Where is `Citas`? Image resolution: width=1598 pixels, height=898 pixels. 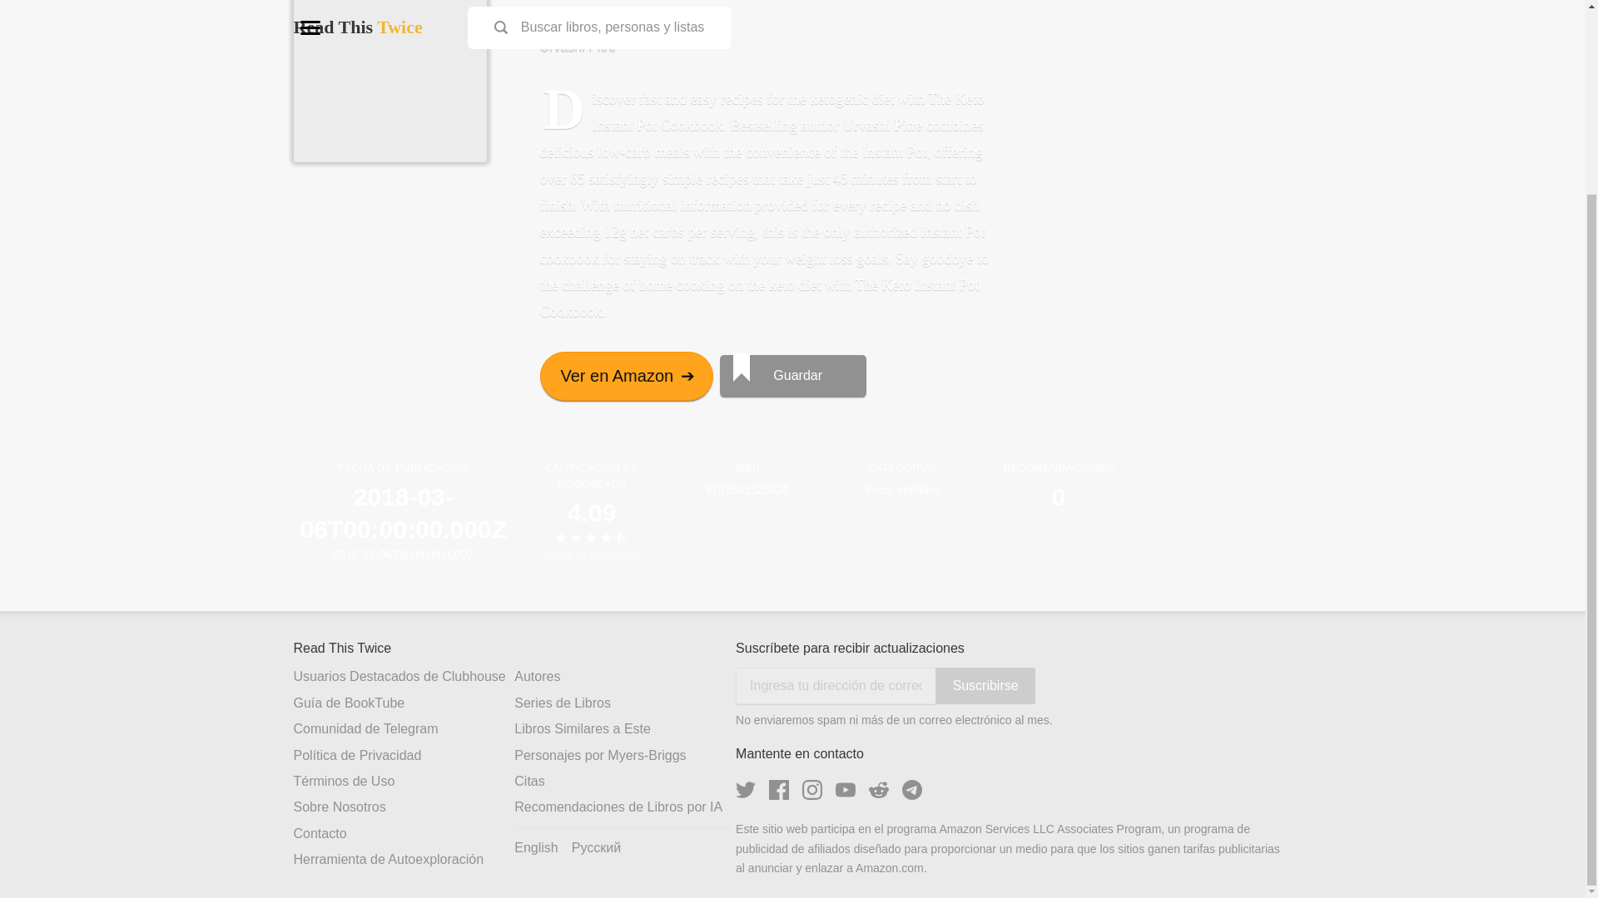 Citas is located at coordinates (624, 782).